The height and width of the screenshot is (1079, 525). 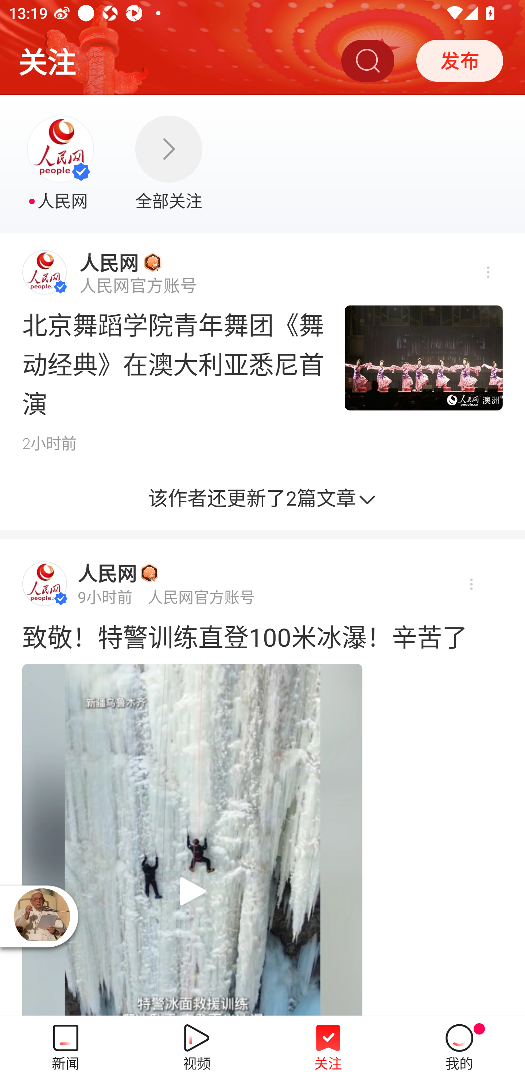 I want to click on 该作者还更新了2篇文章 , so click(x=262, y=499).